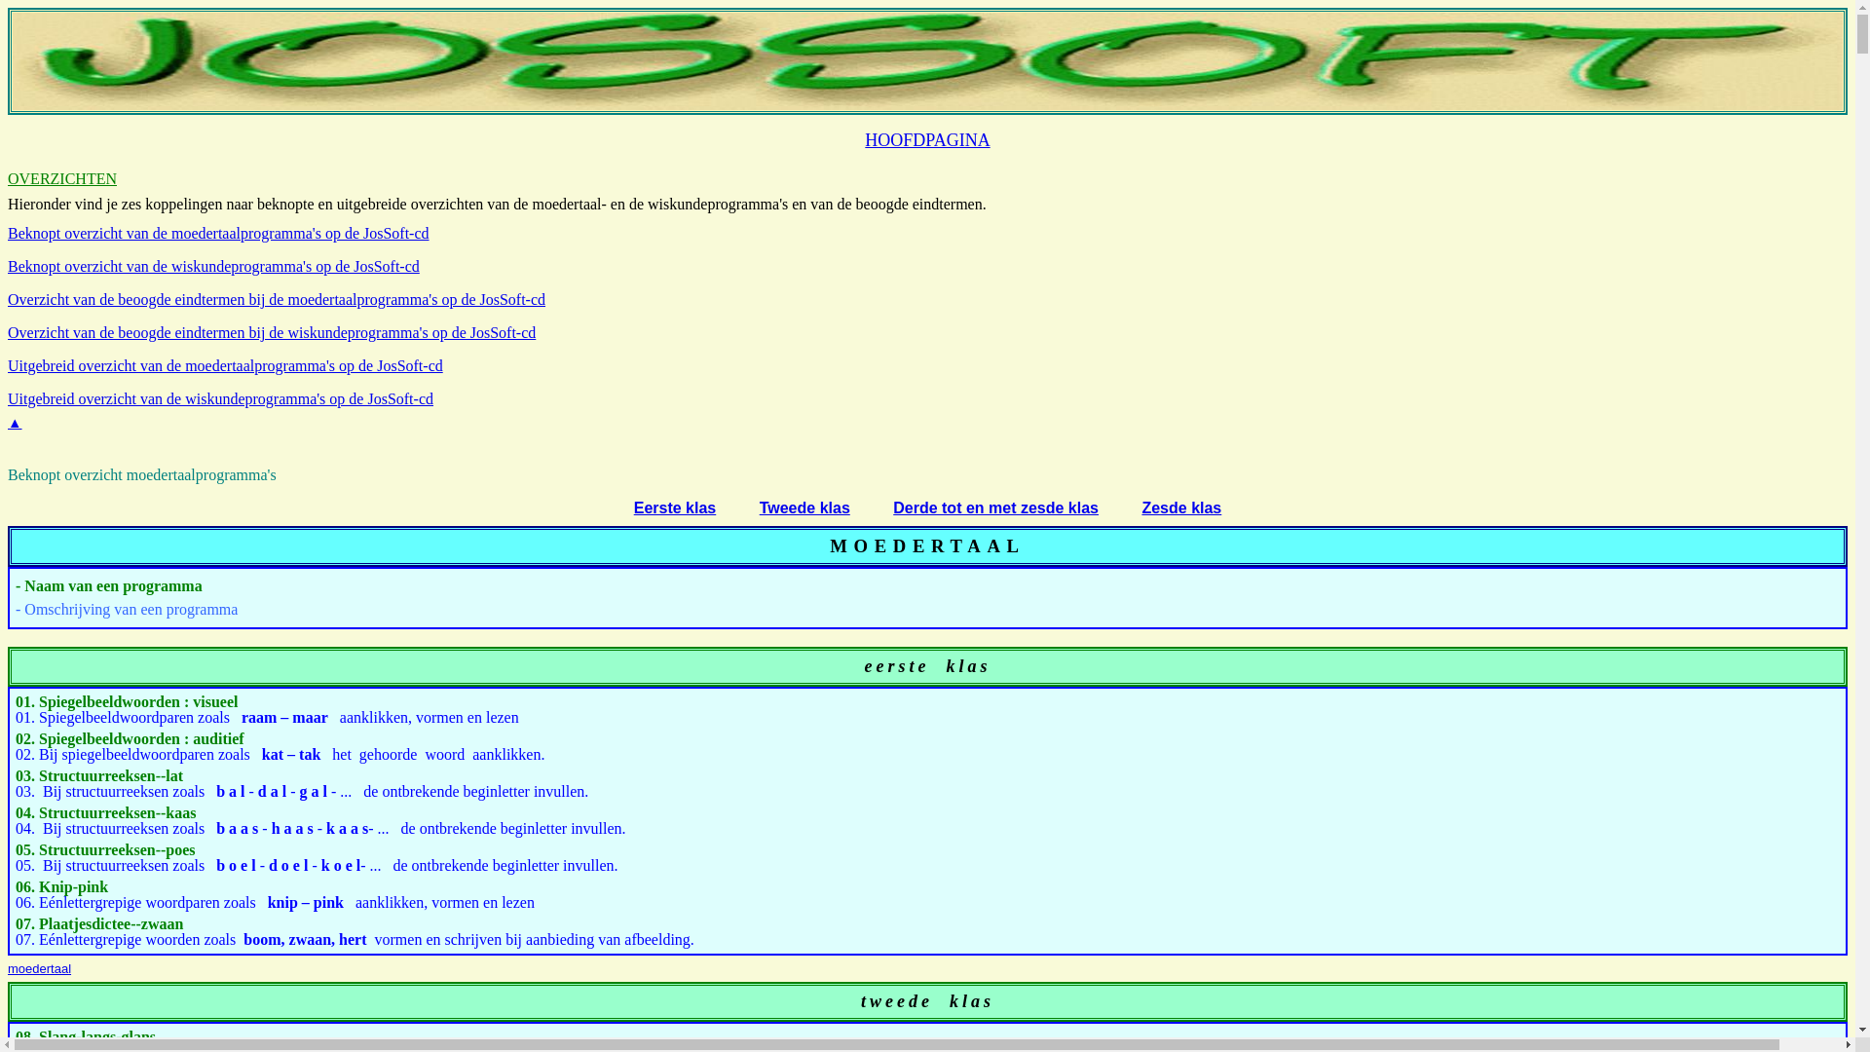  I want to click on eerste, so click(898, 666).